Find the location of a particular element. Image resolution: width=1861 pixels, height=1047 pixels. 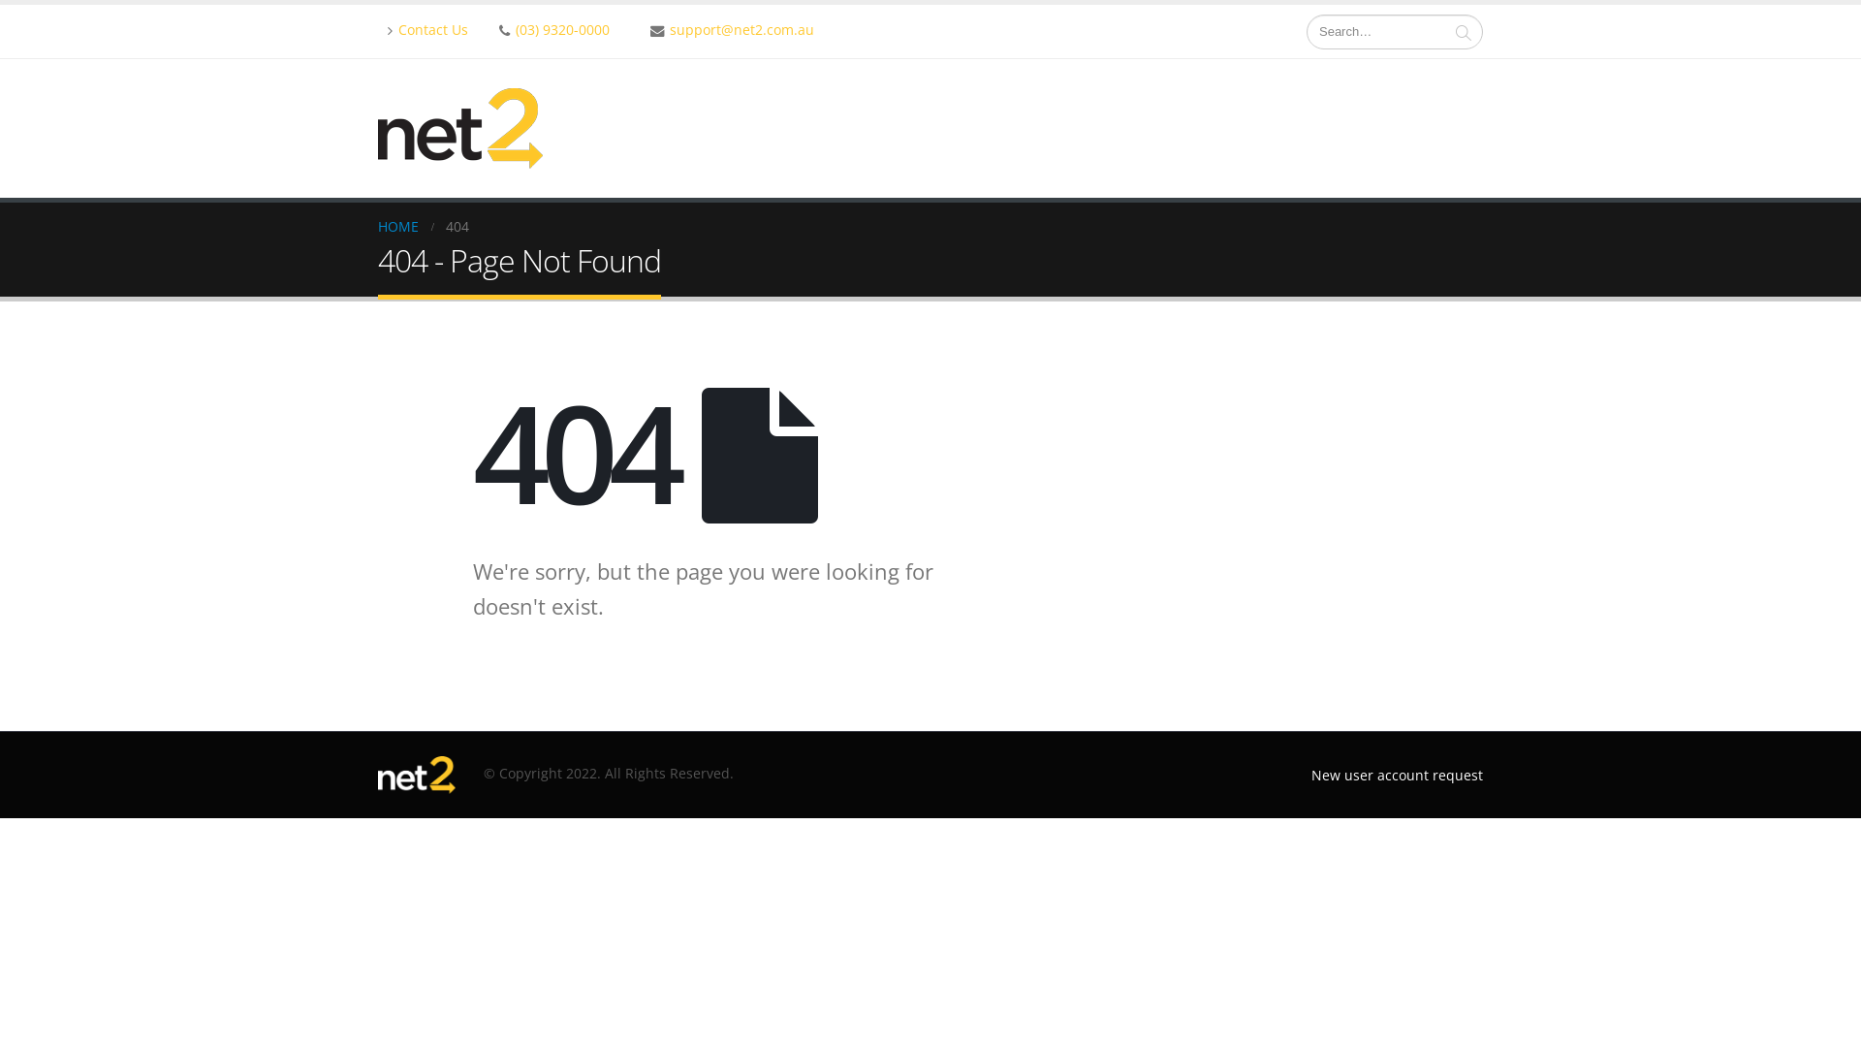

HOME is located at coordinates (398, 227).